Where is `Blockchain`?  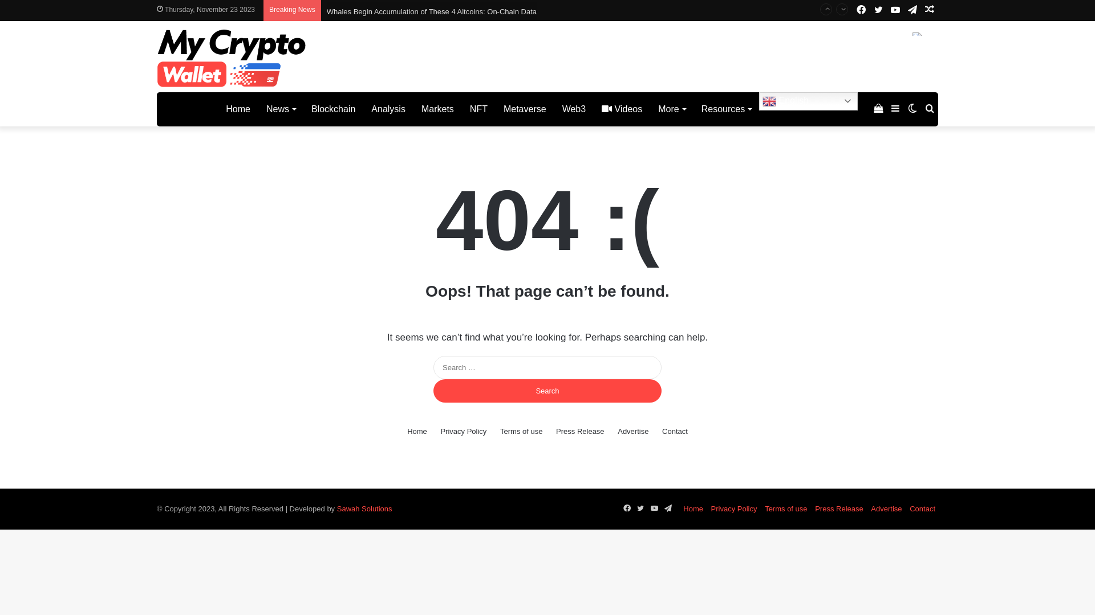
Blockchain is located at coordinates (333, 109).